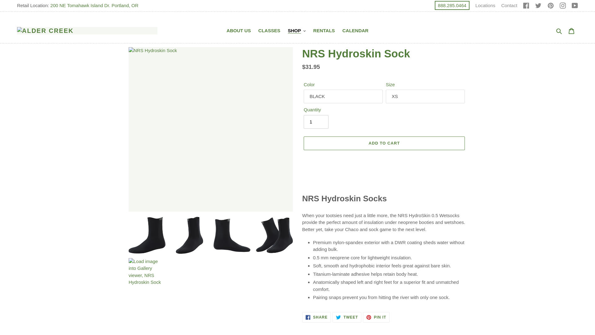  Describe the element at coordinates (538, 5) in the screenshot. I see `Twitter` at that location.